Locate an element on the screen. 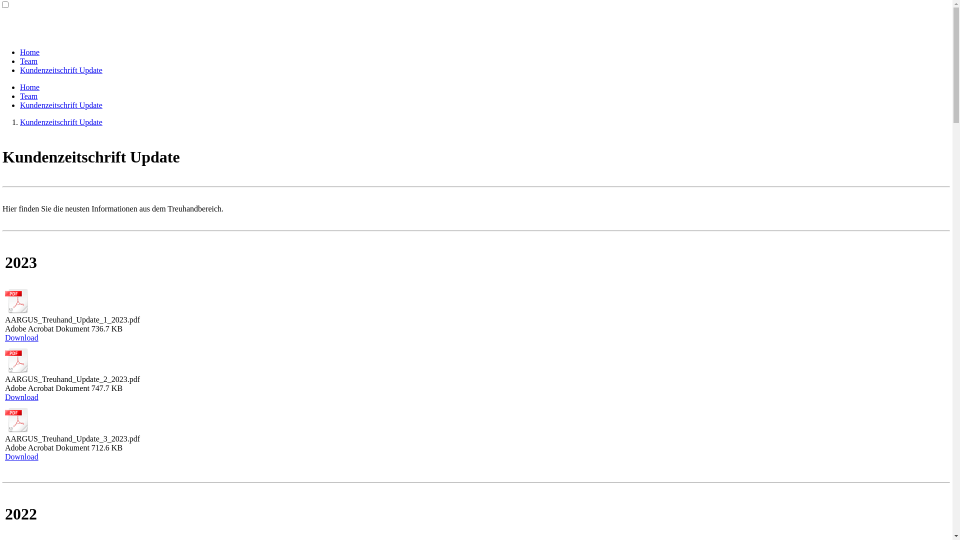  Home is located at coordinates (30, 52).